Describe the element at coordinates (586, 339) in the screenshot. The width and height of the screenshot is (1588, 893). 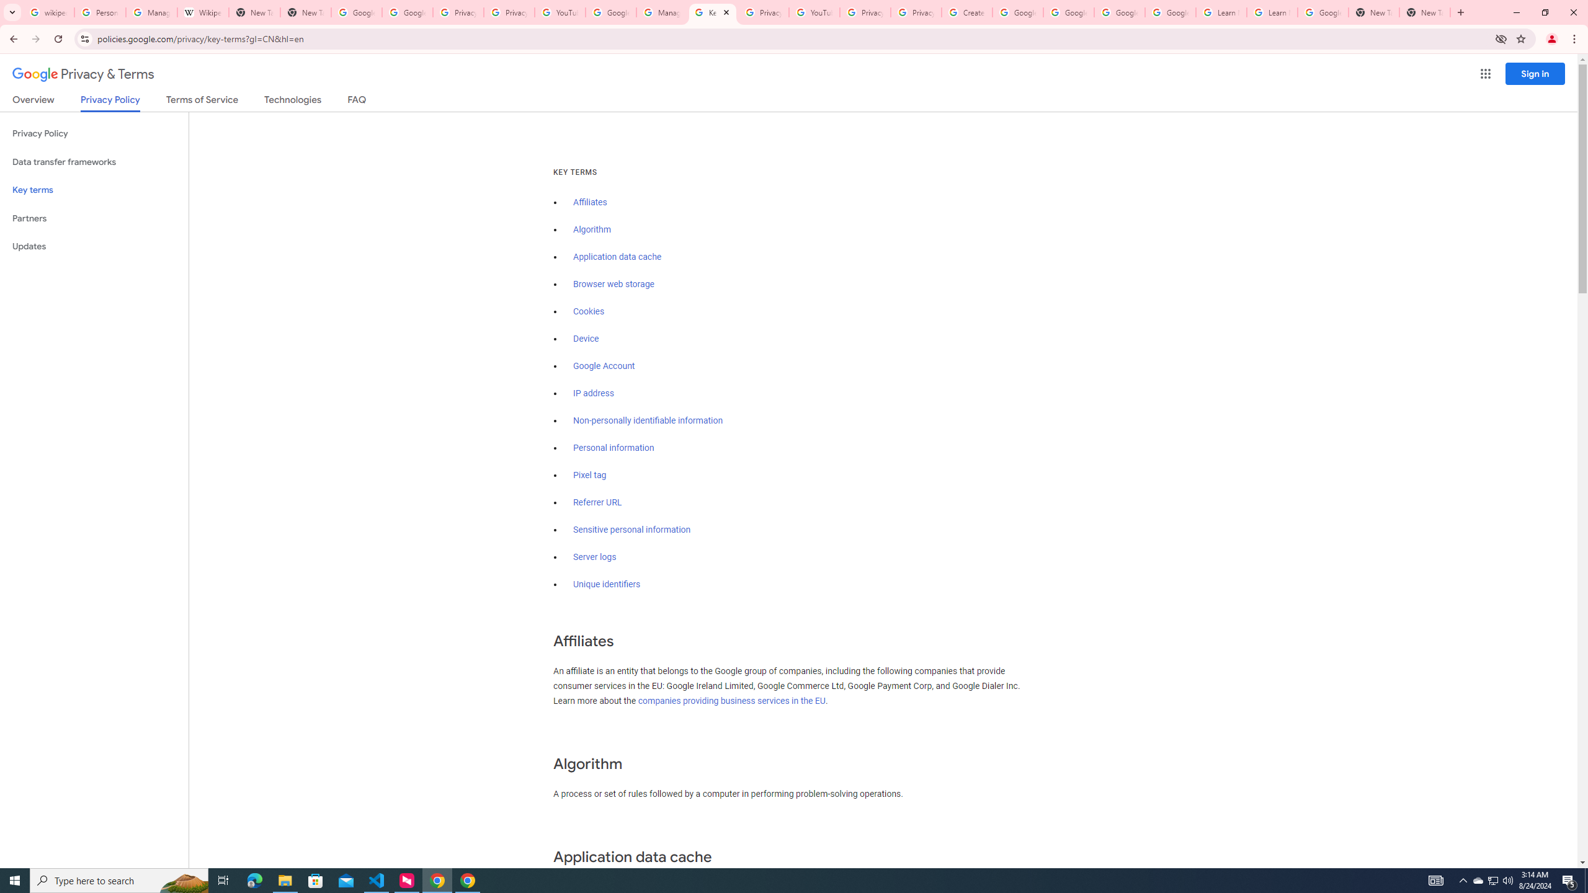
I see `Device` at that location.